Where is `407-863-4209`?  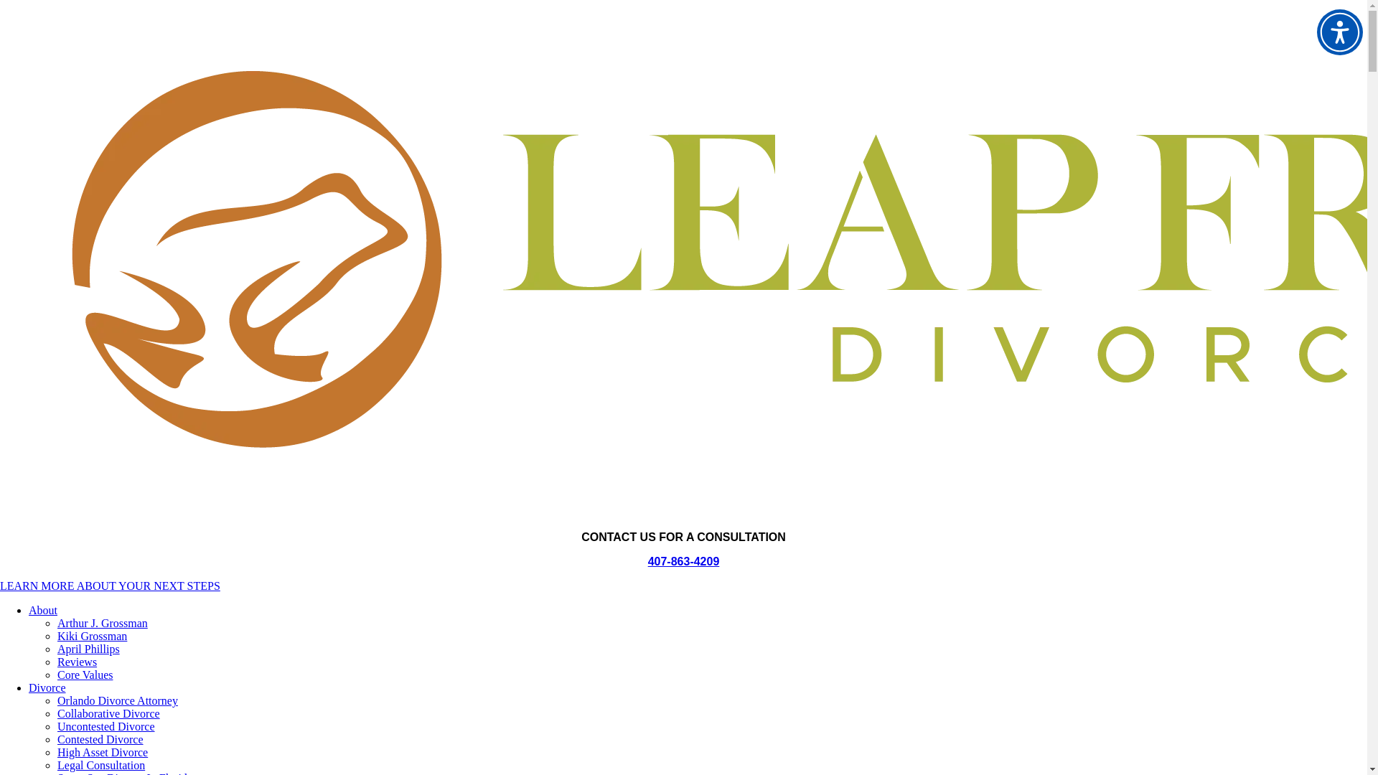 407-863-4209 is located at coordinates (683, 561).